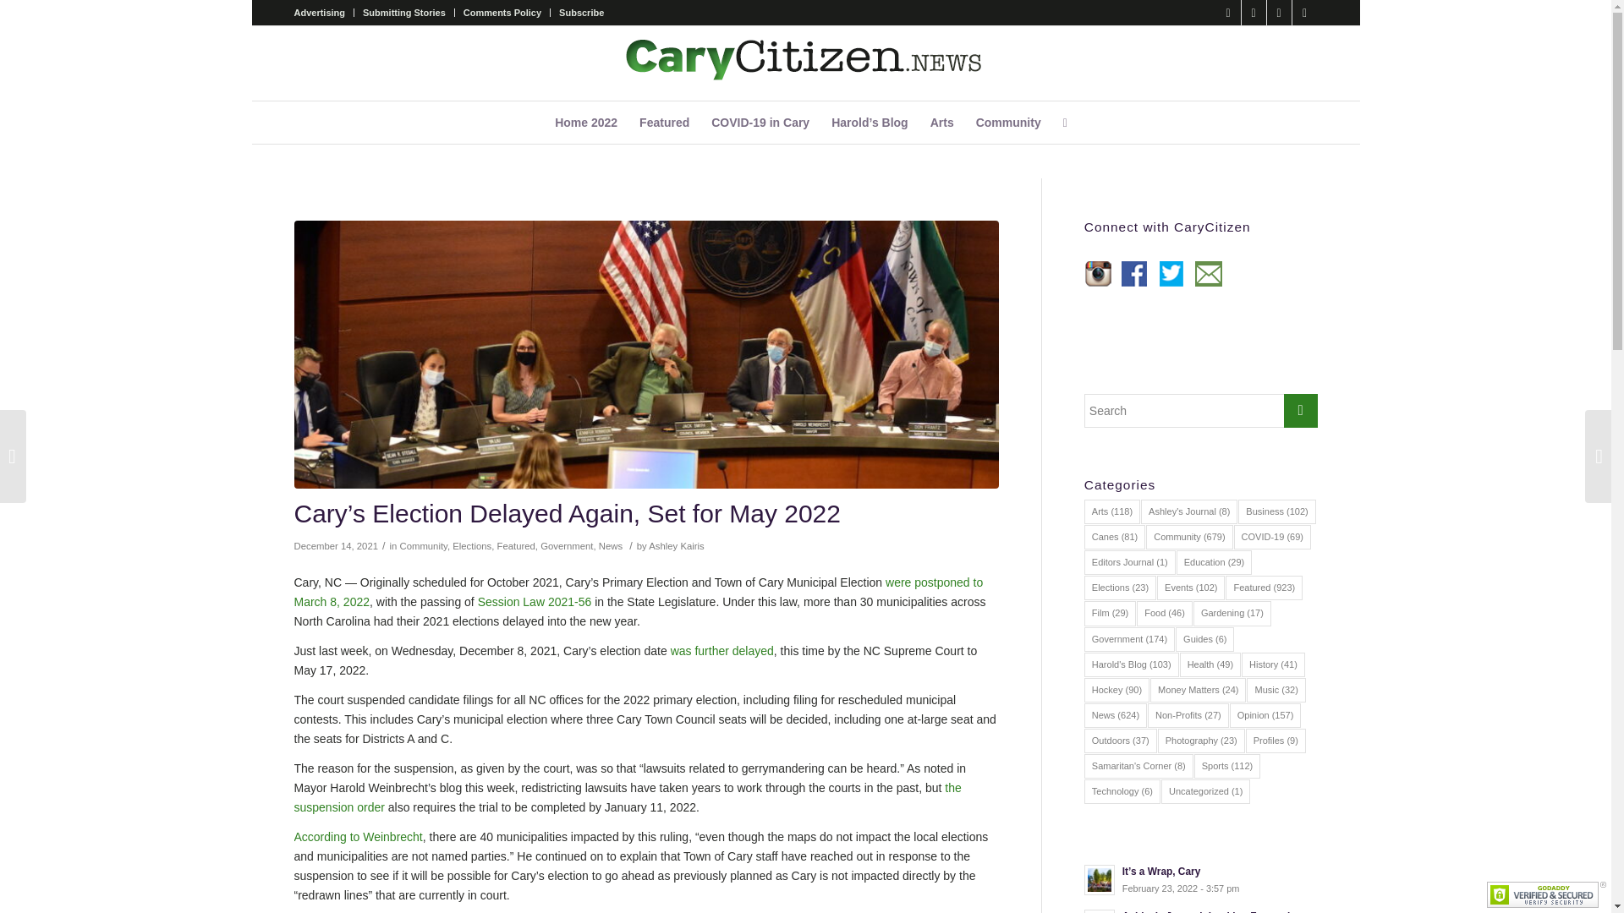  Describe the element at coordinates (586, 122) in the screenshot. I see `Home 2022` at that location.